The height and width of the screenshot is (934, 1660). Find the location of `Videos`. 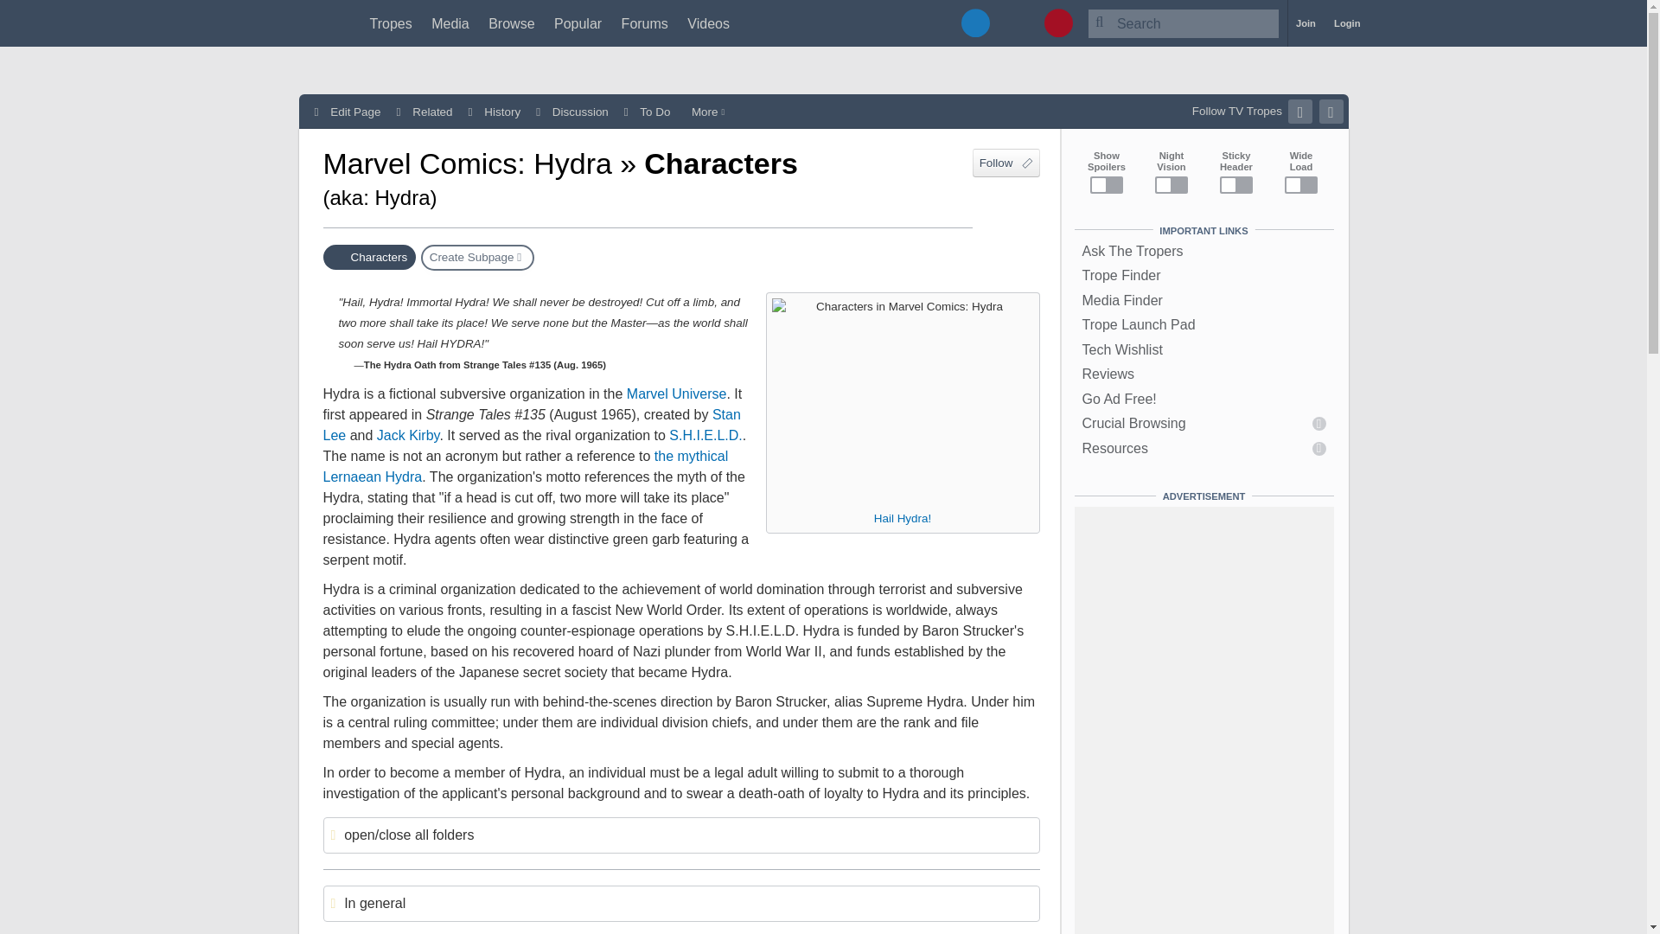

Videos is located at coordinates (708, 23).